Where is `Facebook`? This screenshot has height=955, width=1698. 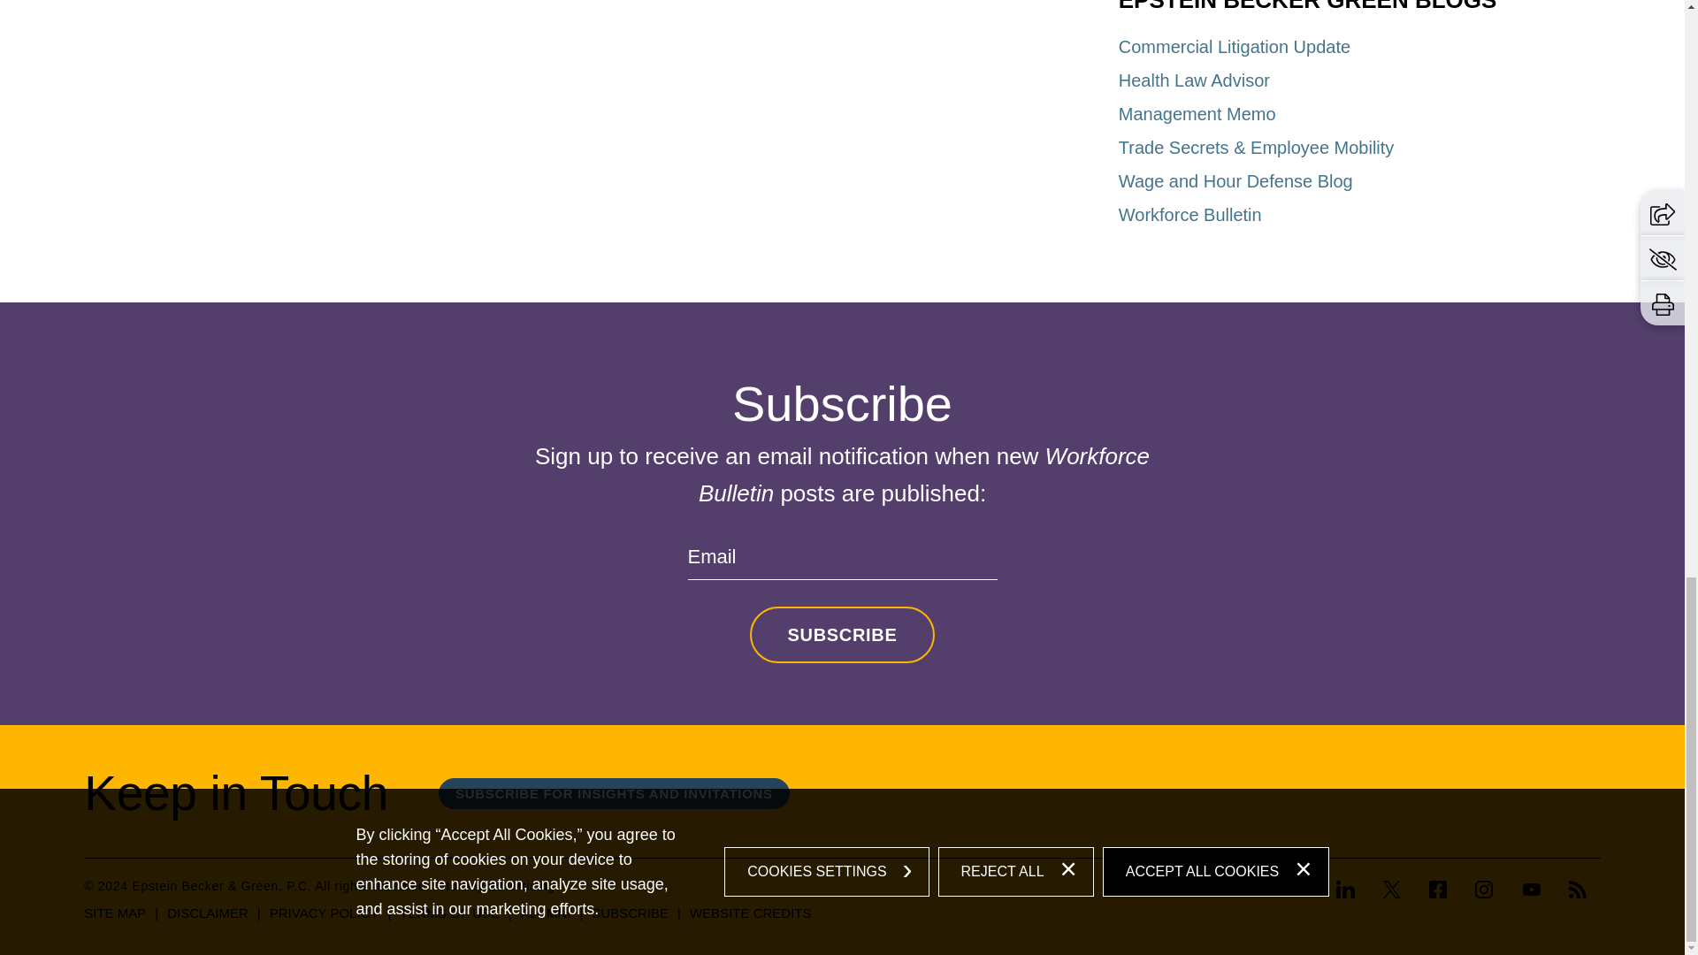 Facebook is located at coordinates (1437, 891).